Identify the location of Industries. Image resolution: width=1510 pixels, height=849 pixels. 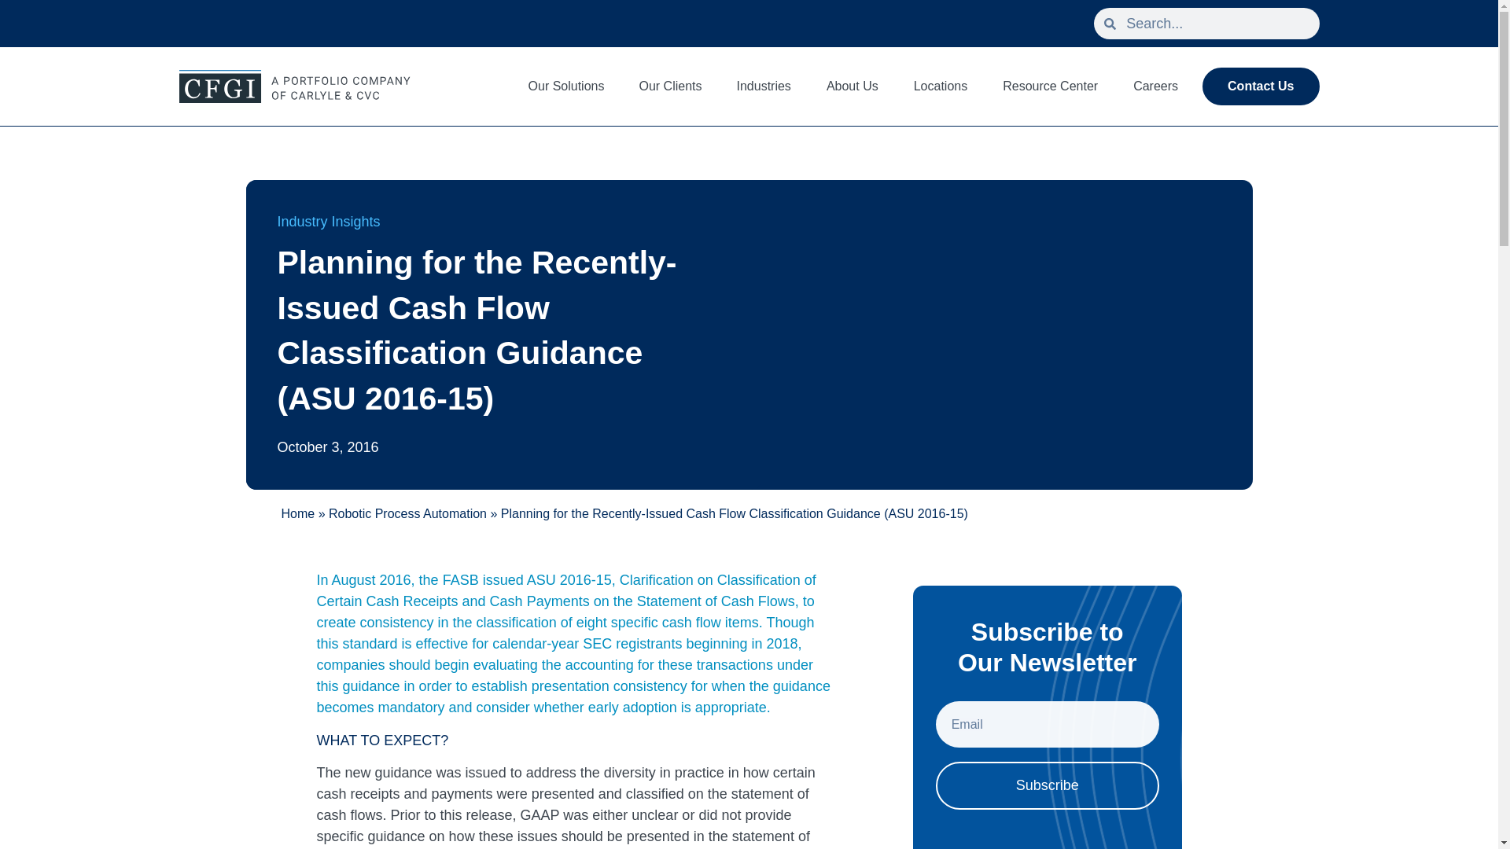
(763, 86).